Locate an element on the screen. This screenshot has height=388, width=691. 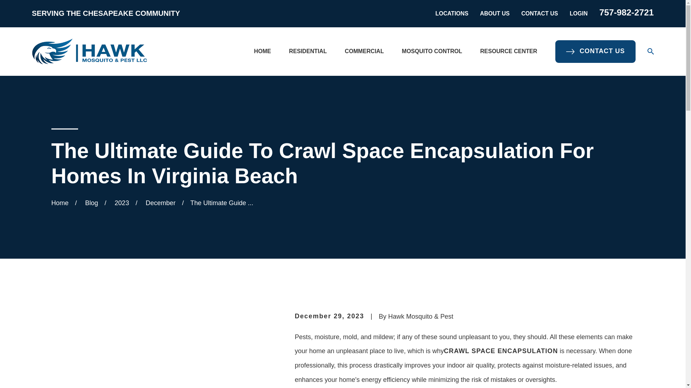
Home is located at coordinates (89, 51).